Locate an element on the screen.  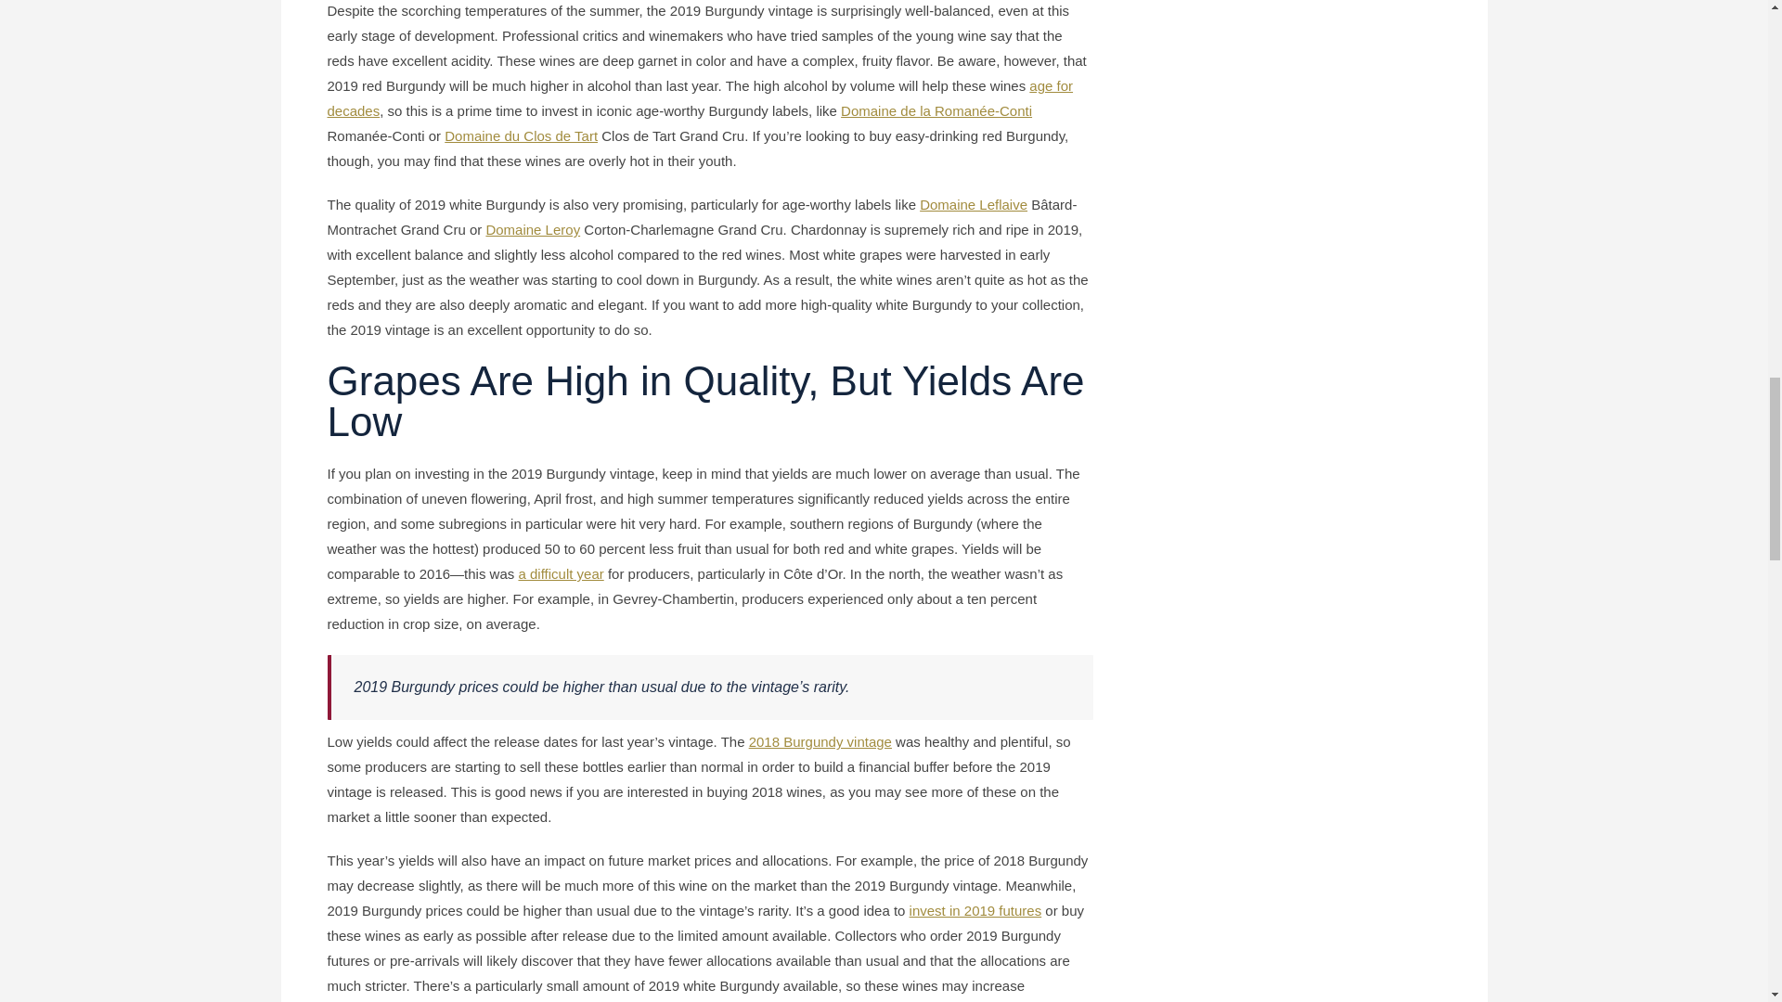
Domaine Leflaive is located at coordinates (973, 204).